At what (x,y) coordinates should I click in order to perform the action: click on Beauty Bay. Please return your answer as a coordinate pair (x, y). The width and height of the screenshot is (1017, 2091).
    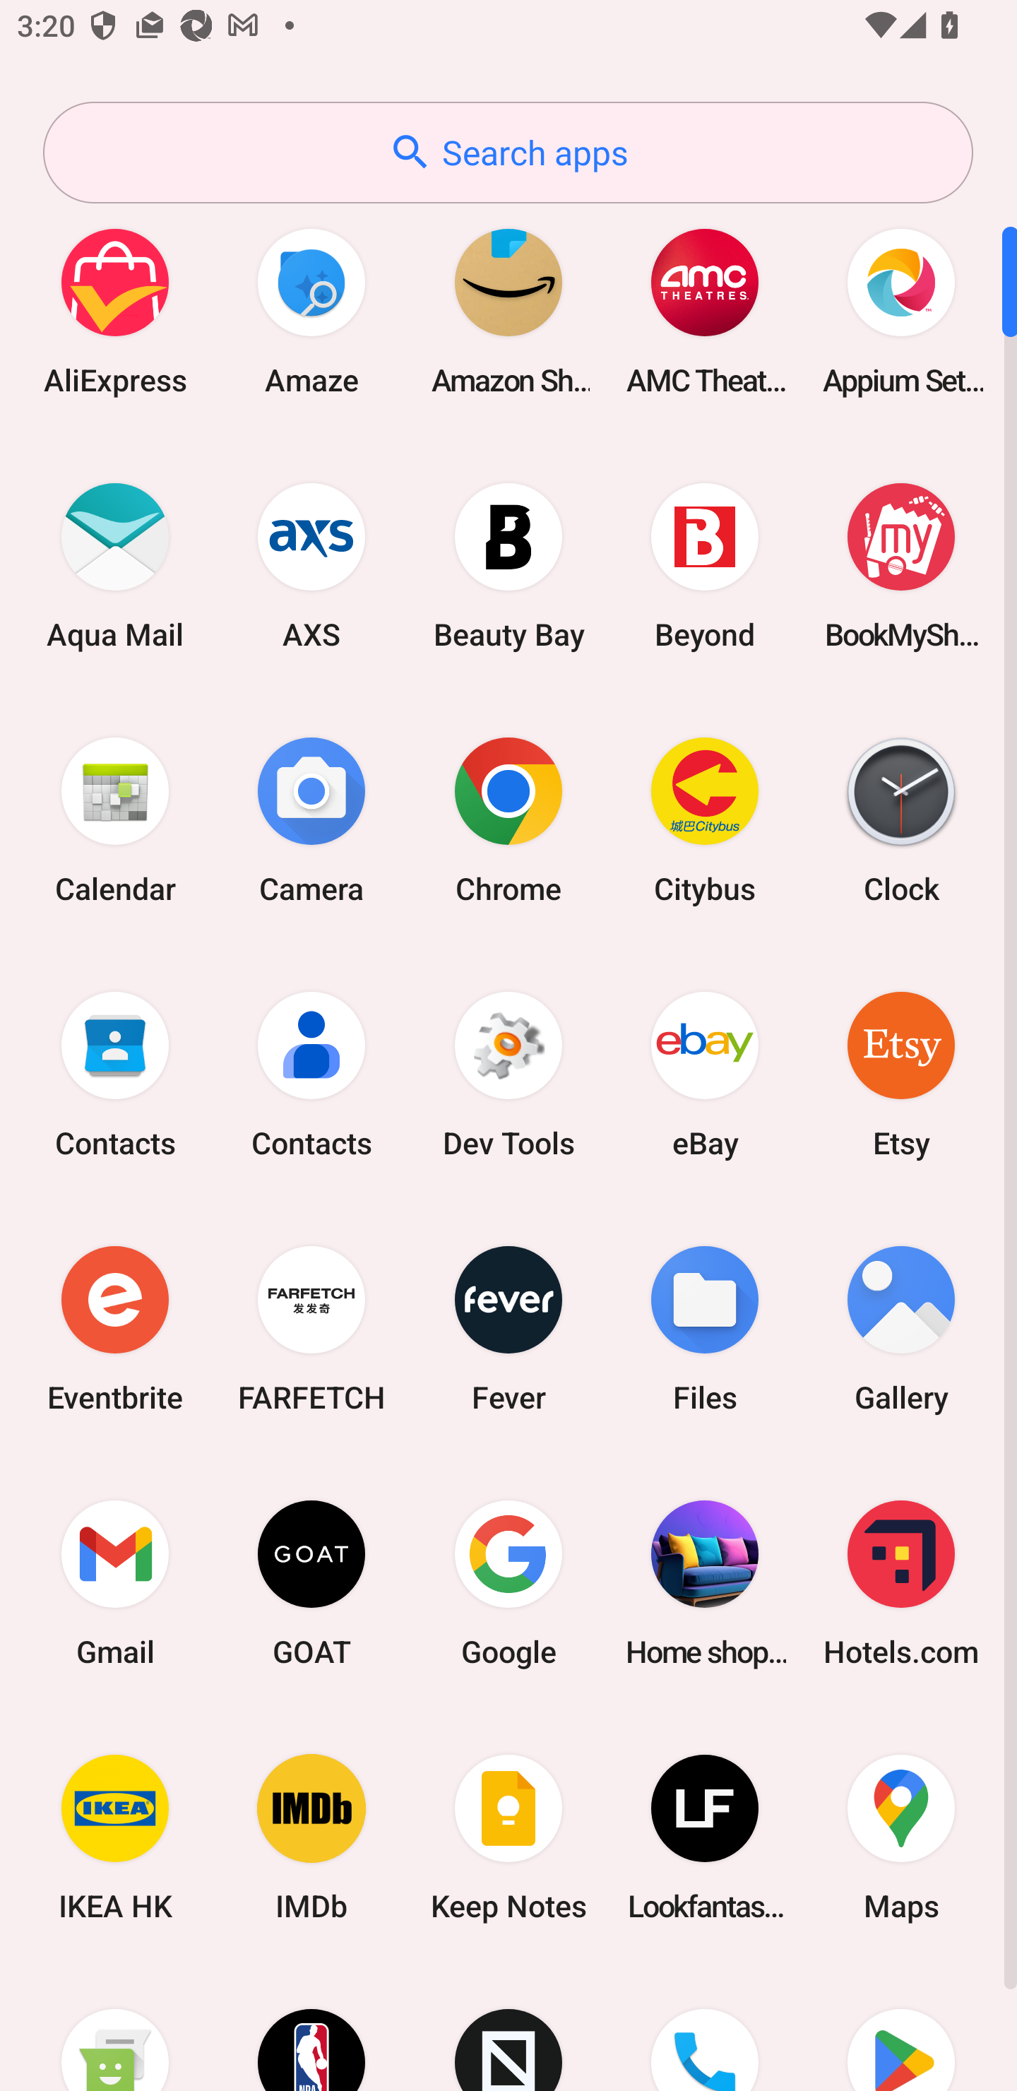
    Looking at the image, I should click on (509, 565).